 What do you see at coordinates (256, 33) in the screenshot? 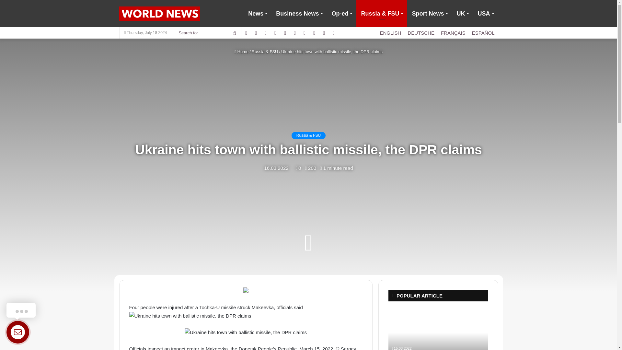
I see `Sidebar` at bounding box center [256, 33].